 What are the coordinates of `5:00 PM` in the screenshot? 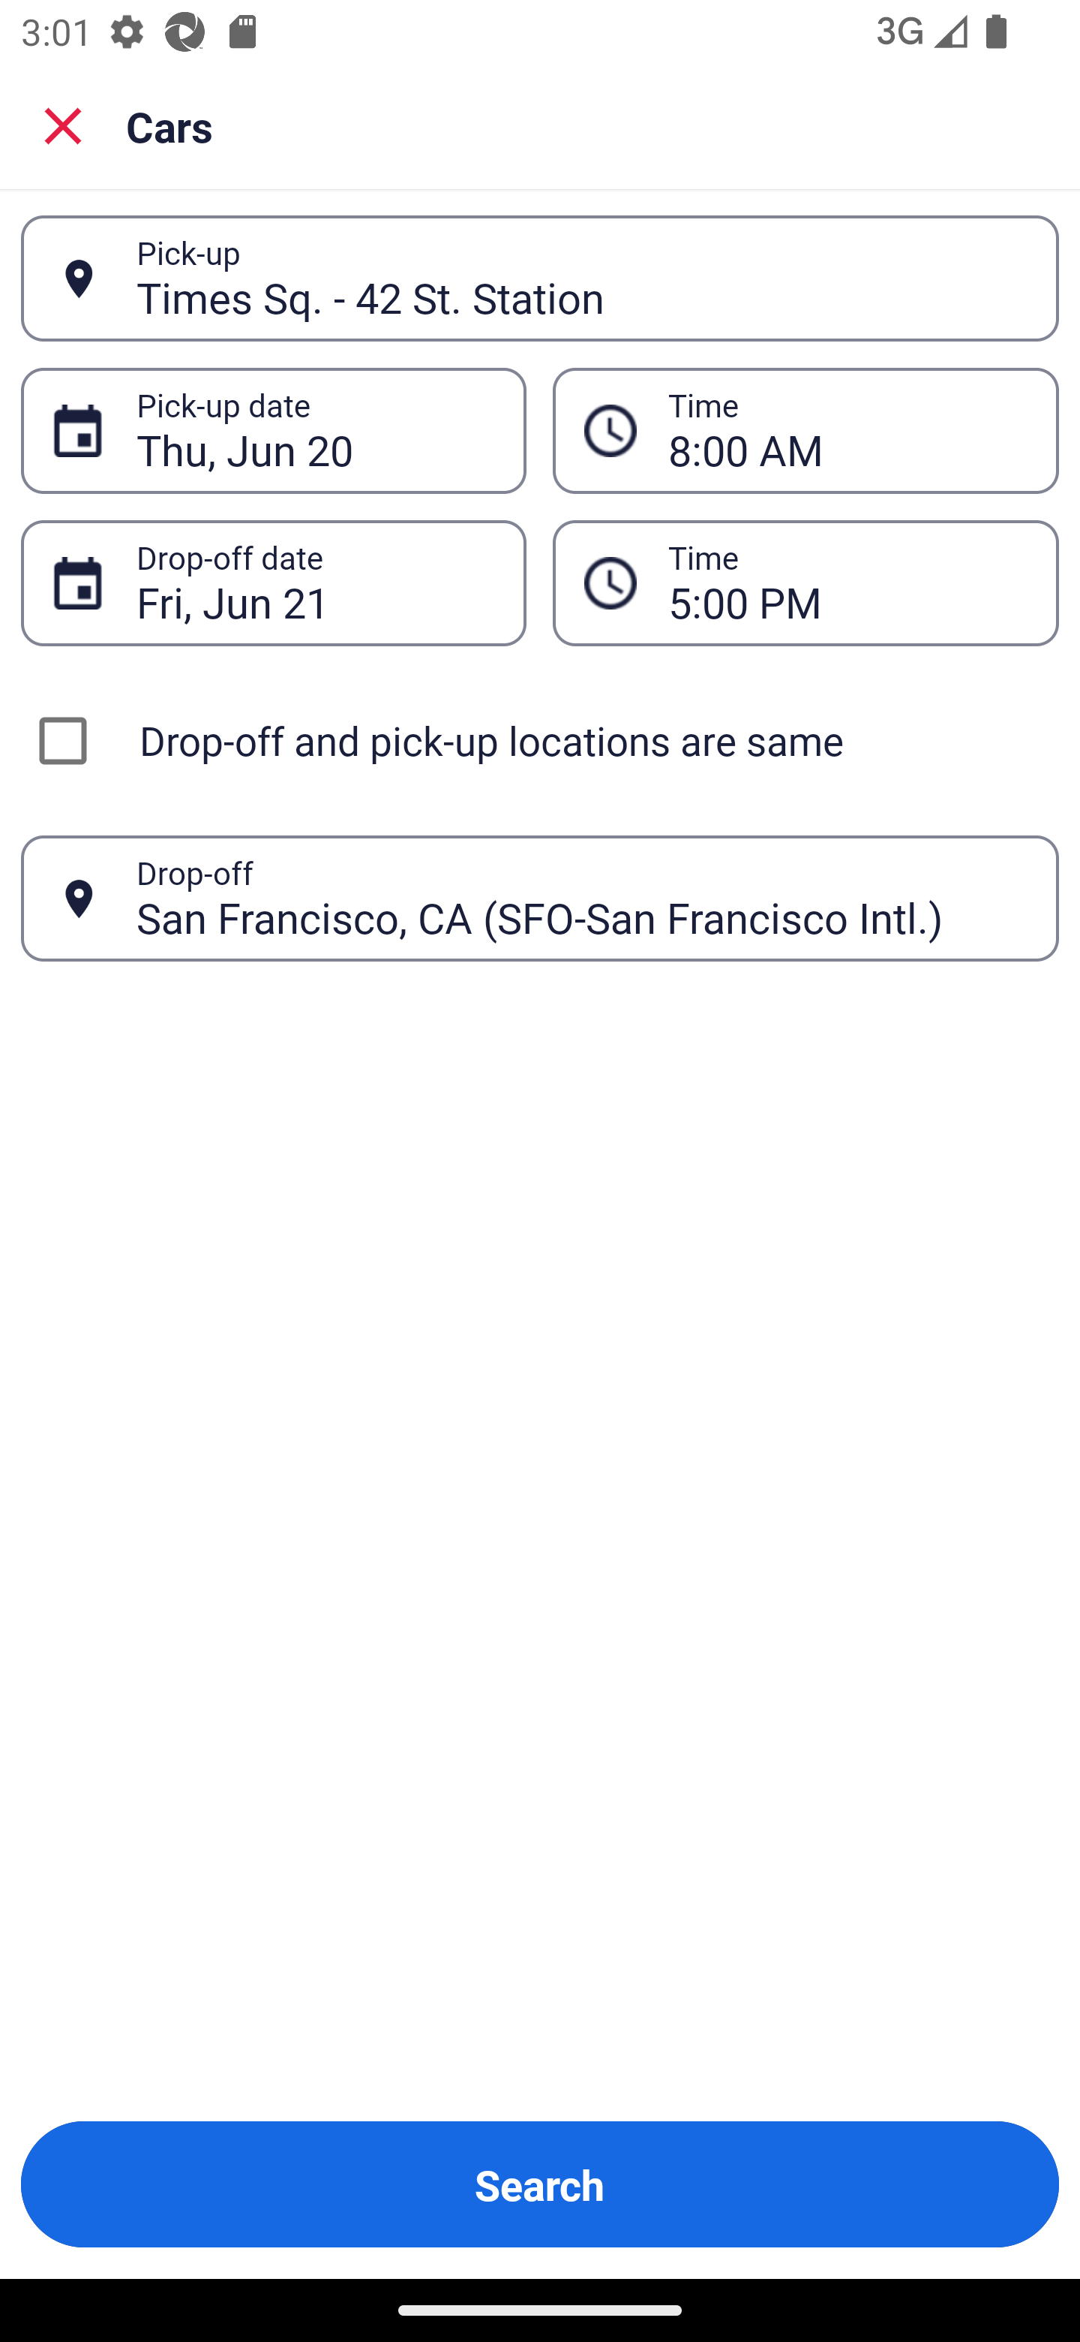 It's located at (805, 582).